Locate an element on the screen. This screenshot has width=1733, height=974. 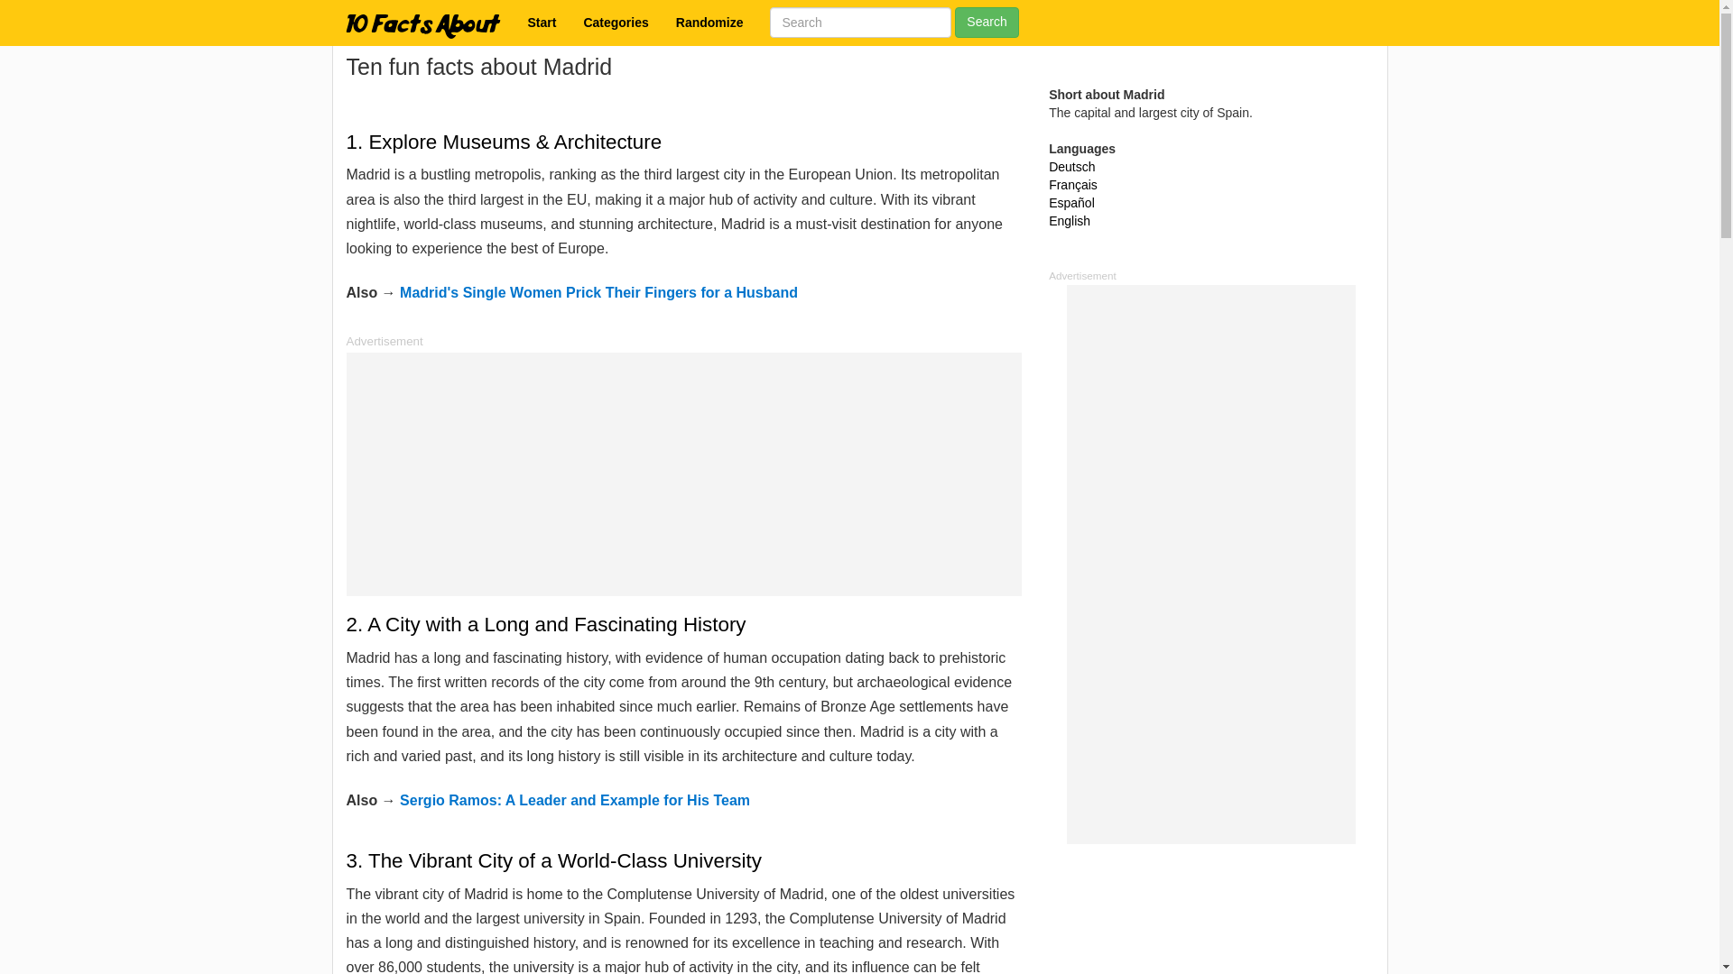
Madrid's Single Women Prick Their Fingers for a Husband is located at coordinates (598, 292).